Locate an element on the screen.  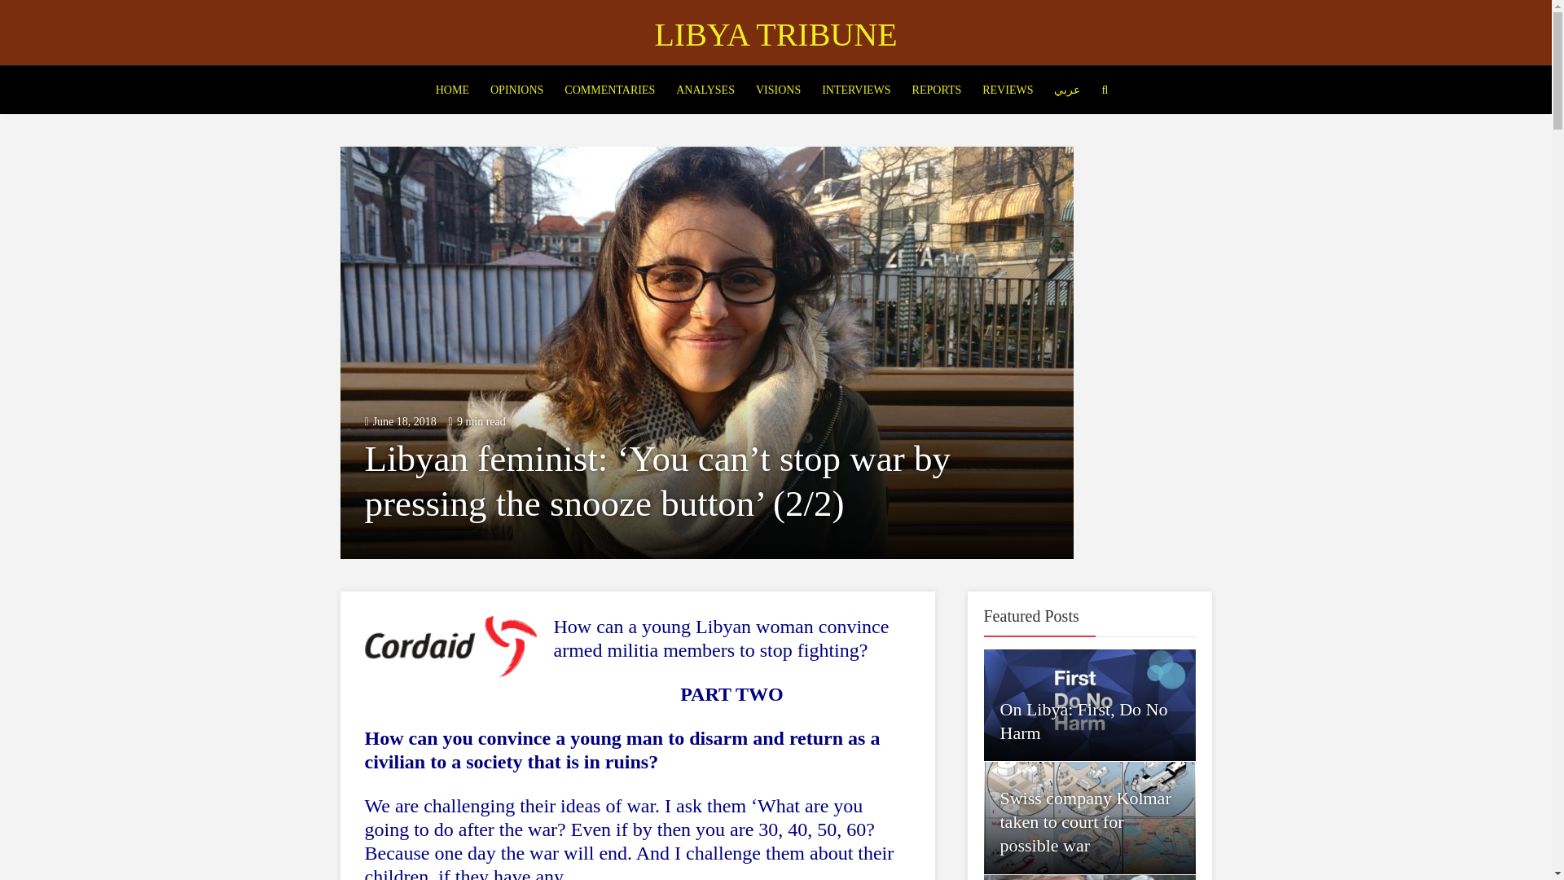
REPORTS is located at coordinates (937, 90).